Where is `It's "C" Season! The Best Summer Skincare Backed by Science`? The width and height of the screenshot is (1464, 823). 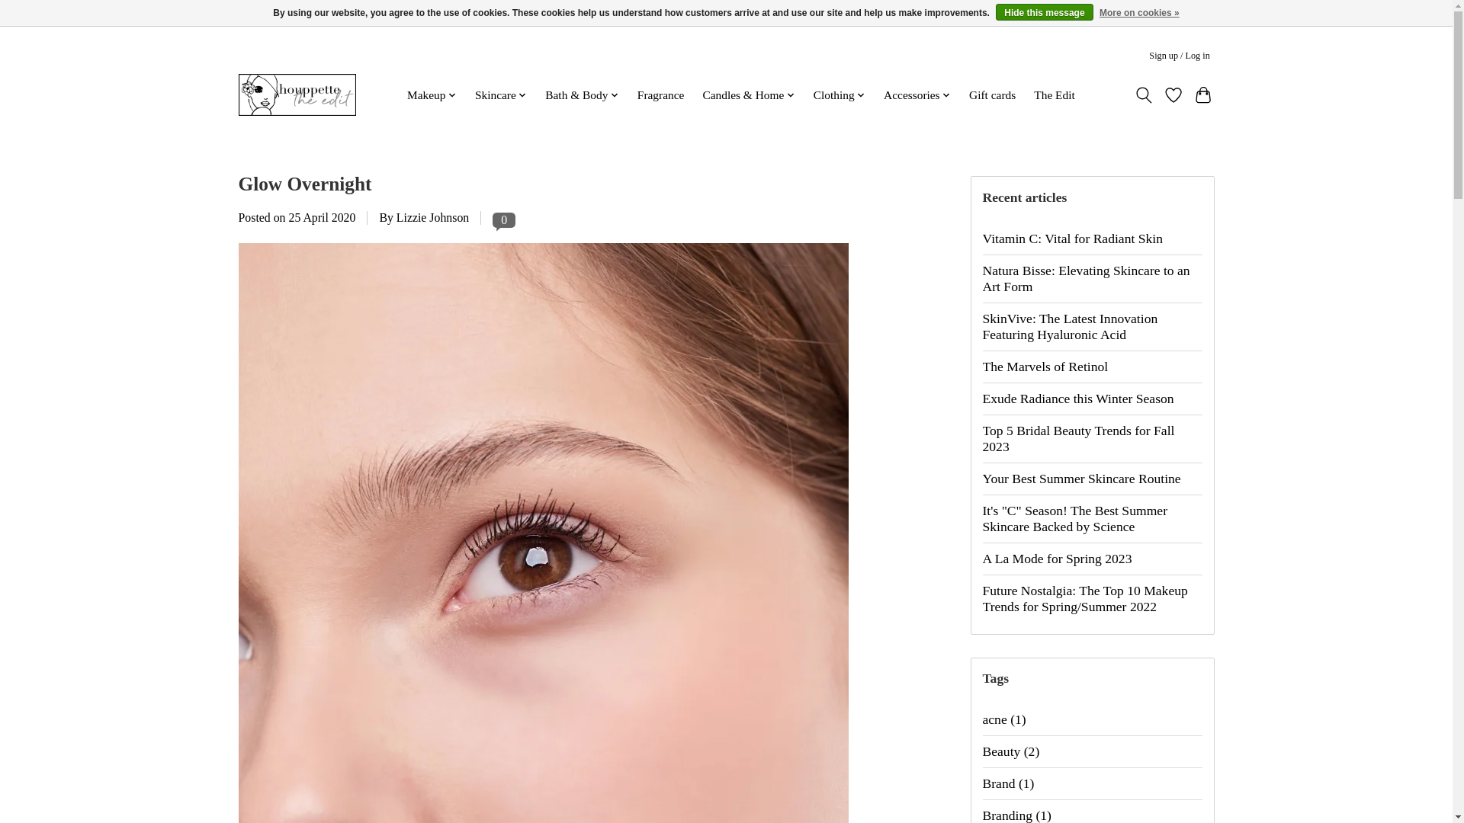
It's "C" Season! The Best Summer Skincare Backed by Science is located at coordinates (1092, 518).